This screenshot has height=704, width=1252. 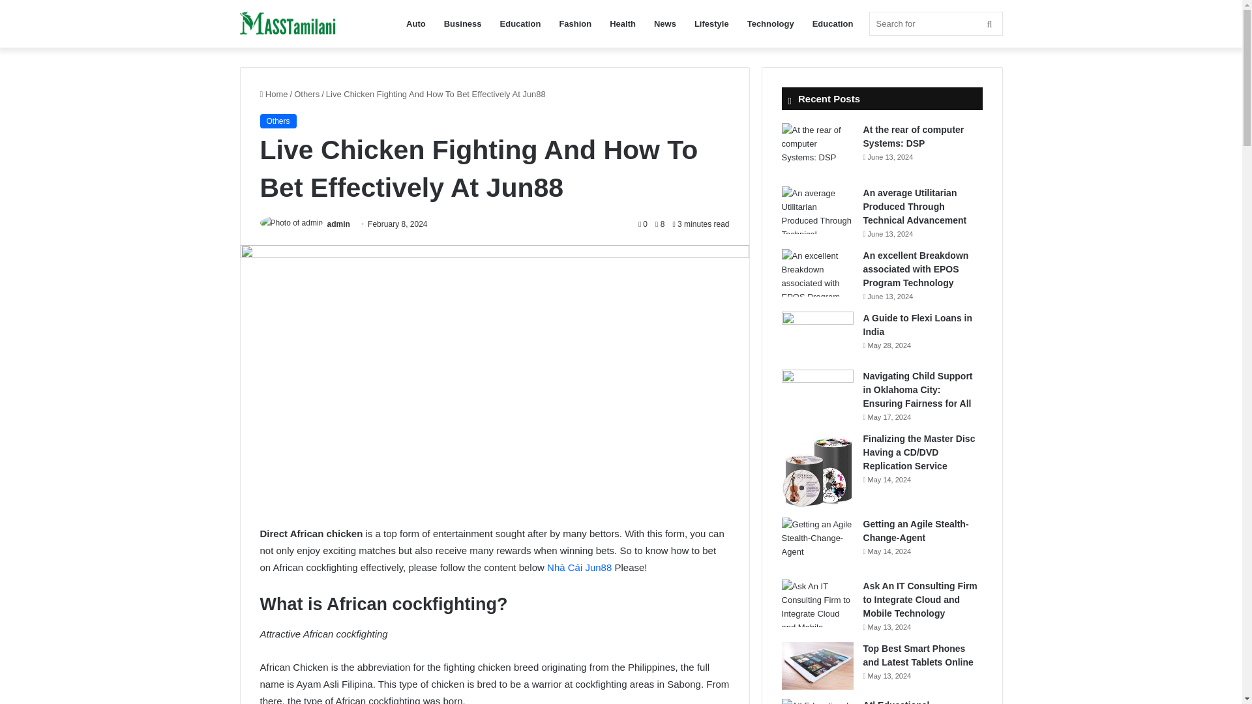 What do you see at coordinates (711, 23) in the screenshot?
I see `Lifestyle` at bounding box center [711, 23].